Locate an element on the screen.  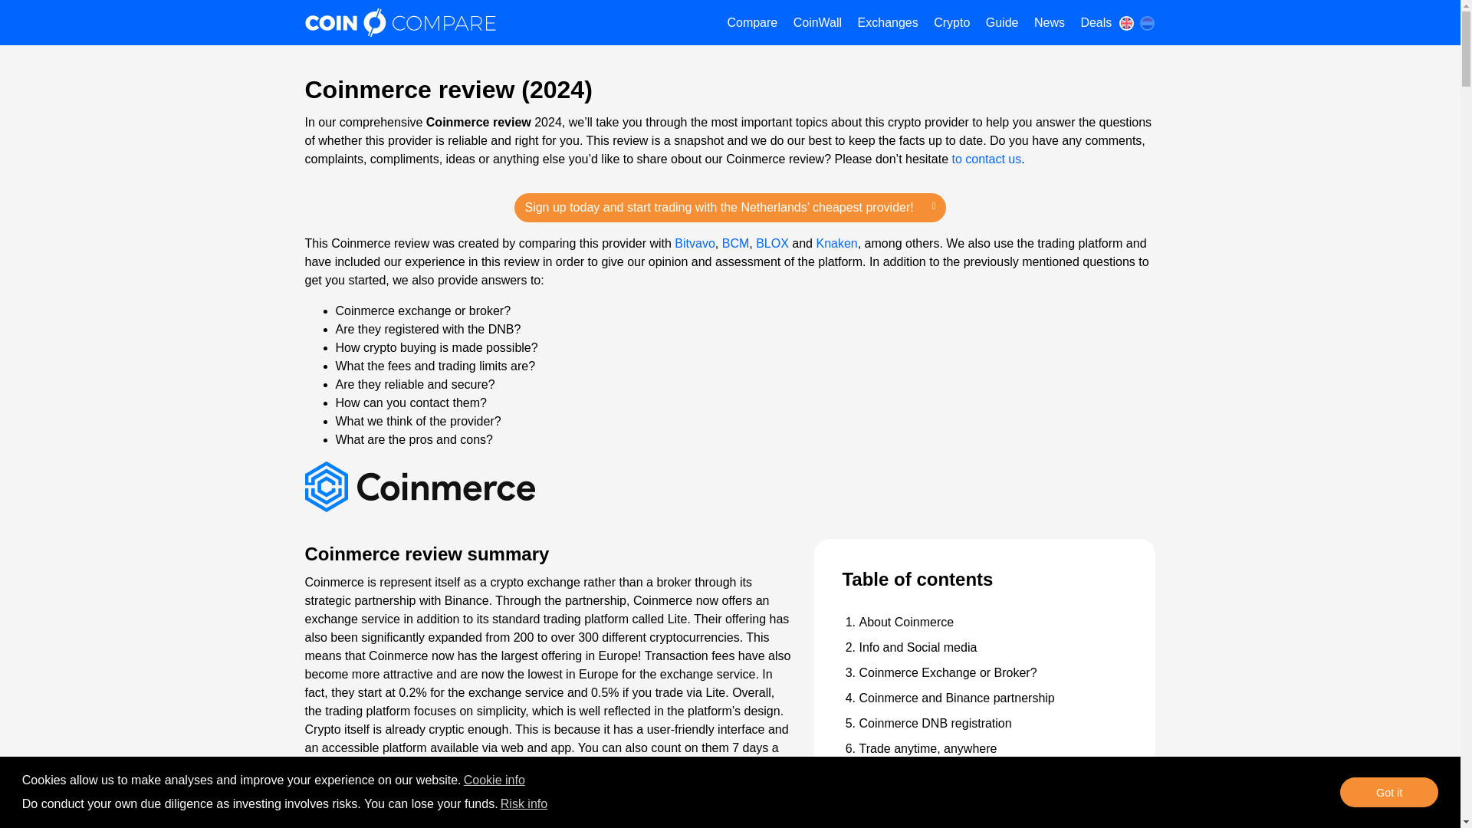
Exchanges is located at coordinates (888, 23).